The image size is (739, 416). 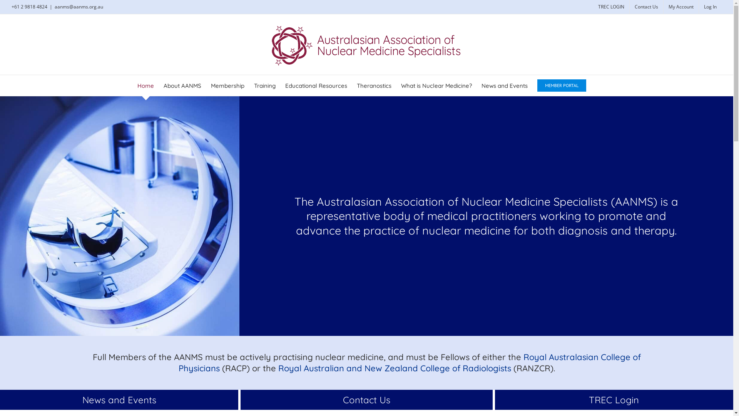 What do you see at coordinates (614, 400) in the screenshot?
I see `TREC Login` at bounding box center [614, 400].